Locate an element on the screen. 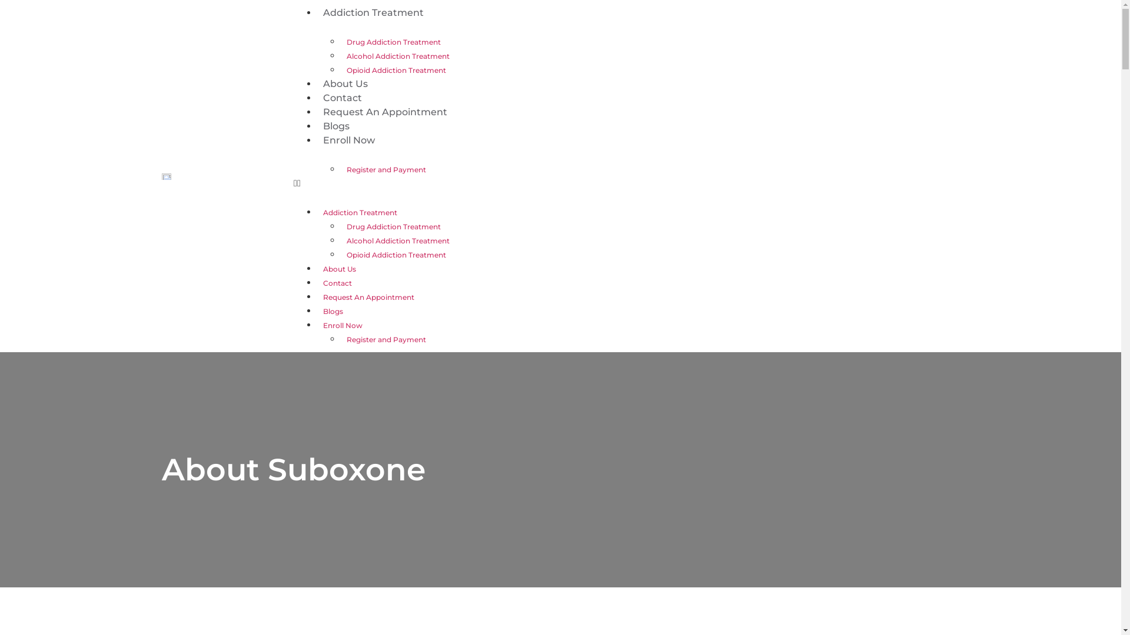 This screenshot has height=635, width=1130. Opioid Addiction Treatment is located at coordinates (397, 71).